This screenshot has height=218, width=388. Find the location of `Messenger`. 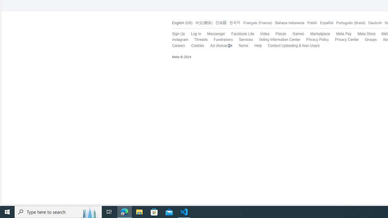

Messenger is located at coordinates (213, 34).